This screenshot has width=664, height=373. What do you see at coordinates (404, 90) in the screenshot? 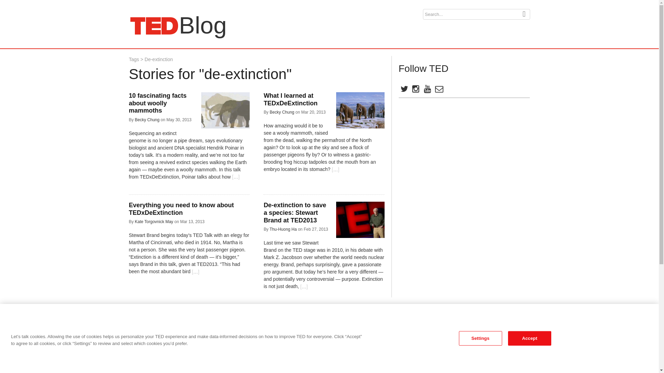
I see `Posts by Becky Chung` at bounding box center [404, 90].